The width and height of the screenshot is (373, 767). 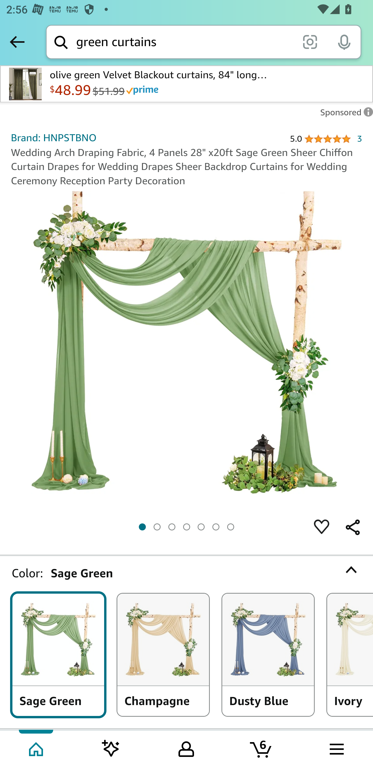 I want to click on Cart 6 items Tab 4 of 5 6, so click(x=261, y=748).